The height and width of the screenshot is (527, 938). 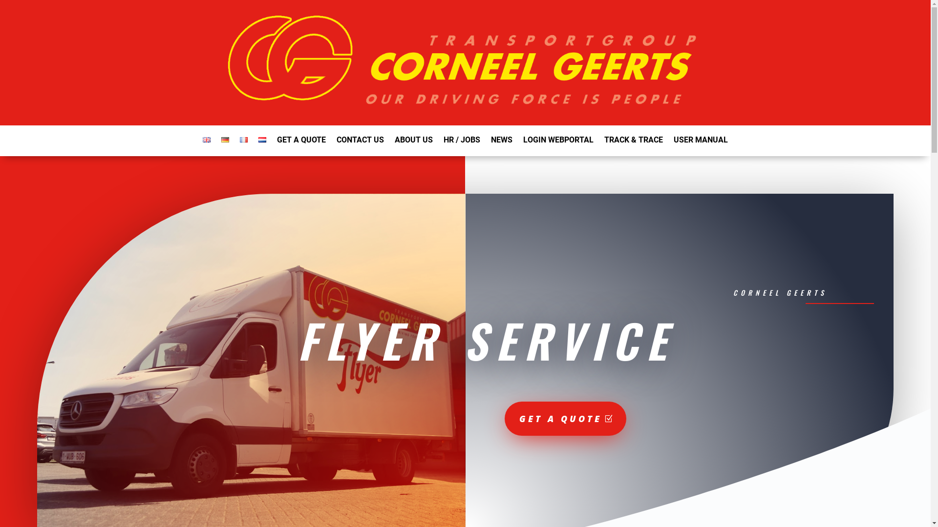 I want to click on HR / JOBS, so click(x=462, y=142).